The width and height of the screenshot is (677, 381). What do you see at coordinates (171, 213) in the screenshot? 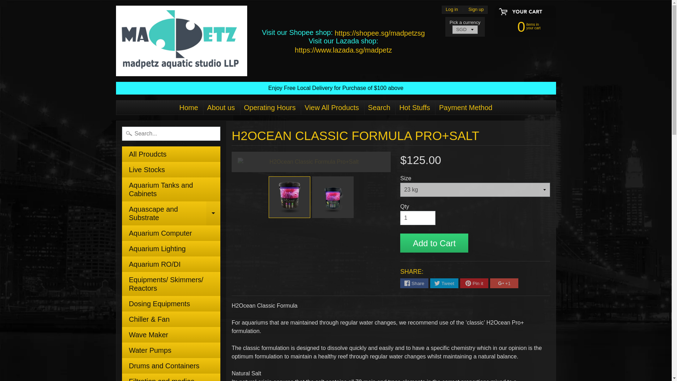
I see `1` at bounding box center [171, 213].